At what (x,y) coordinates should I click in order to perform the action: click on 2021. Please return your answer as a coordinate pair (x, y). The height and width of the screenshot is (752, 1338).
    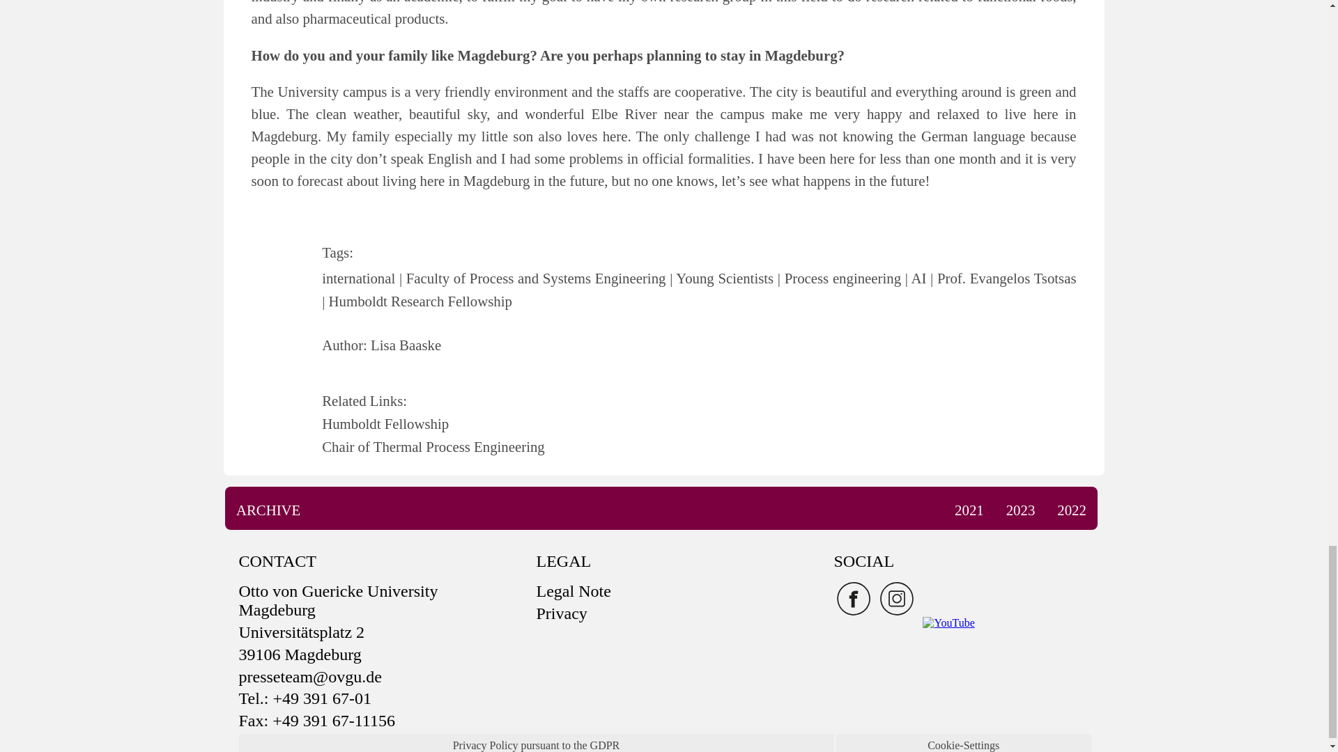
    Looking at the image, I should click on (969, 510).